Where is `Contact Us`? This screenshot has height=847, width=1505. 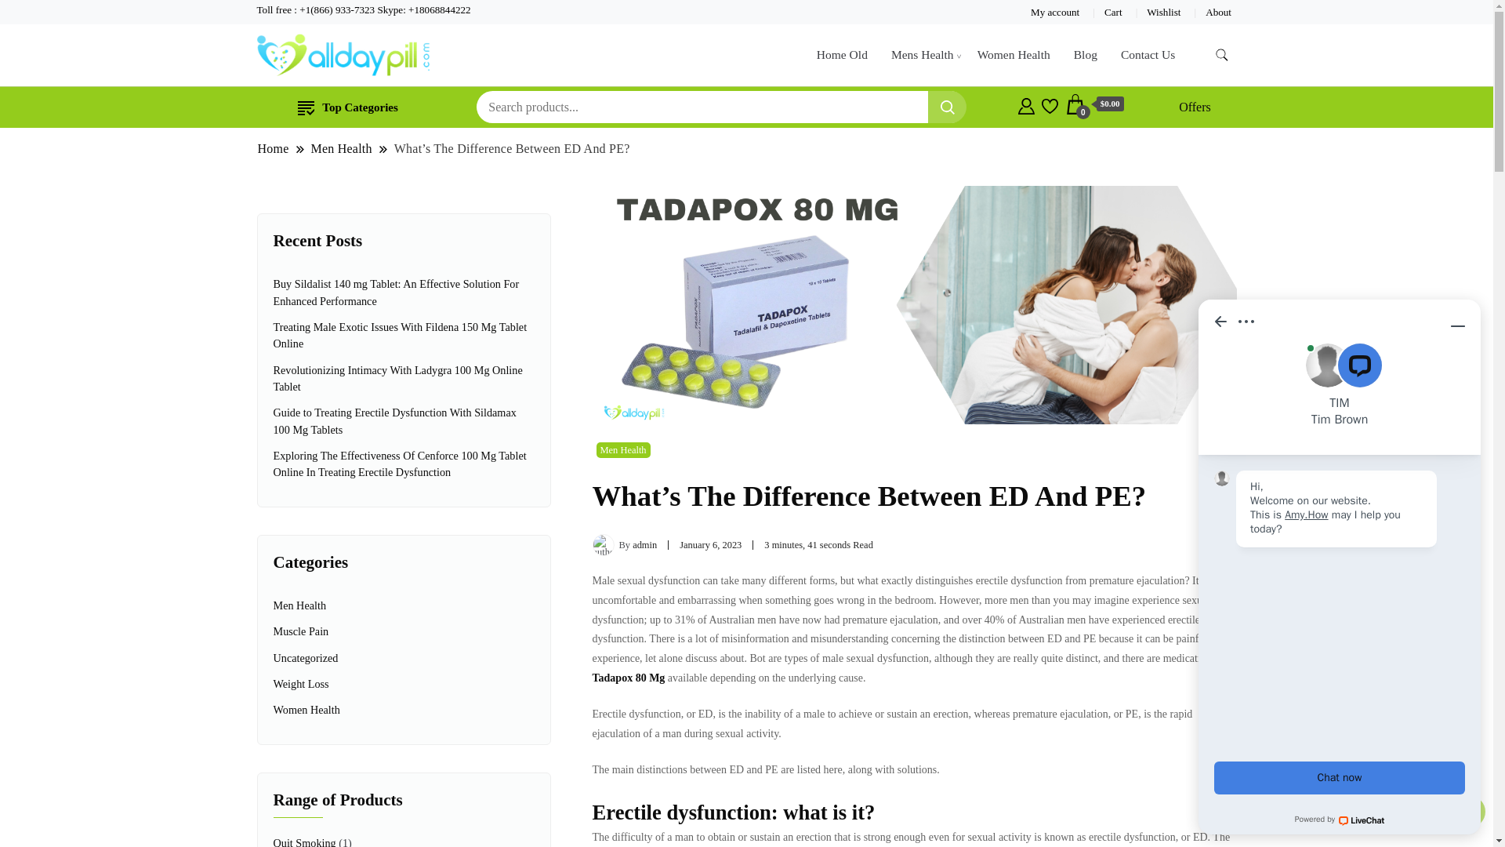
Contact Us is located at coordinates (1148, 55).